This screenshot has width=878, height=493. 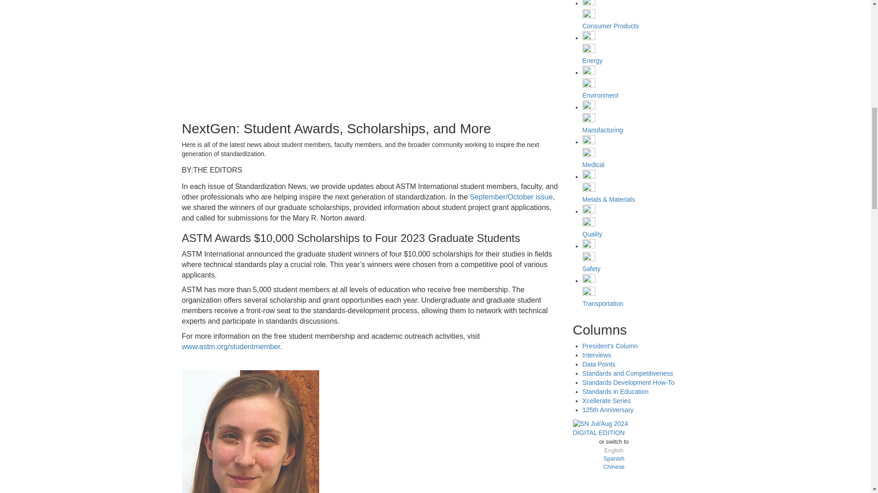 I want to click on Environment, so click(x=601, y=95).